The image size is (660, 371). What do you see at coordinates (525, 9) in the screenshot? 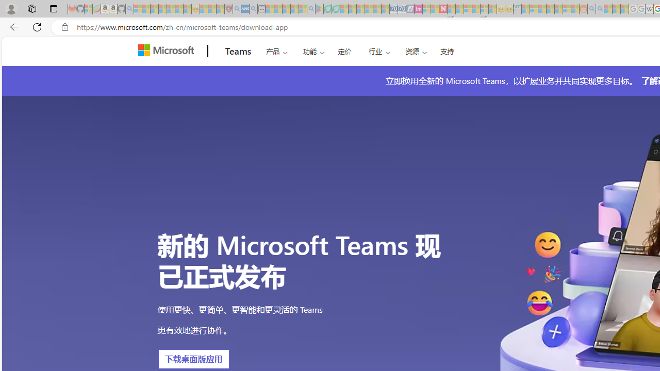
I see `MSNBC - MSN - Sleeping` at bounding box center [525, 9].